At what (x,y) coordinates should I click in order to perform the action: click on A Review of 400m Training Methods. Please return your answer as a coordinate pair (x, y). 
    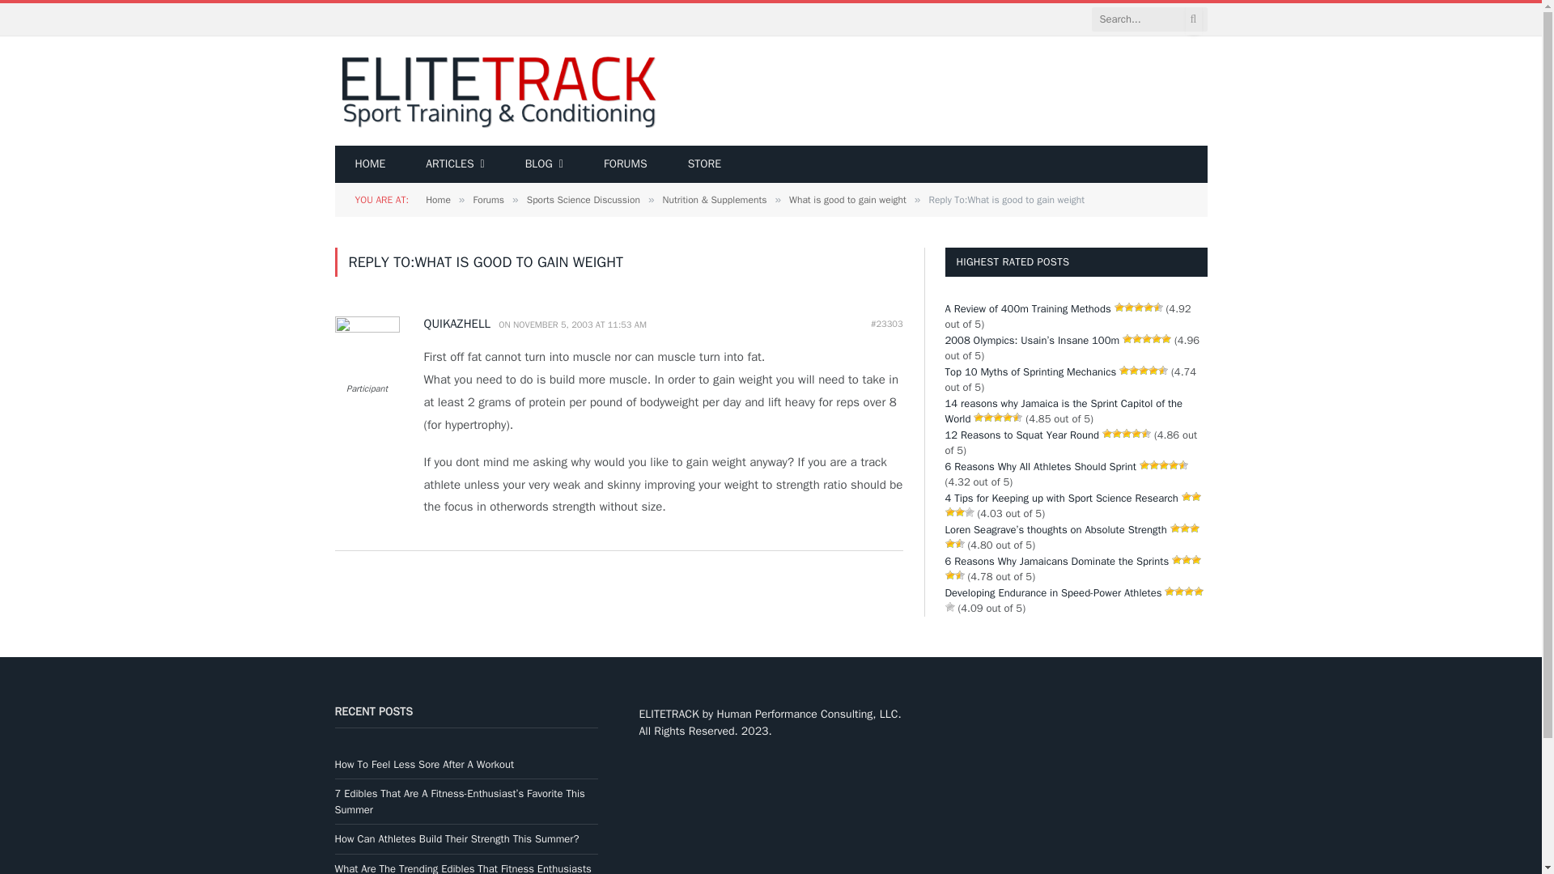
    Looking at the image, I should click on (1028, 308).